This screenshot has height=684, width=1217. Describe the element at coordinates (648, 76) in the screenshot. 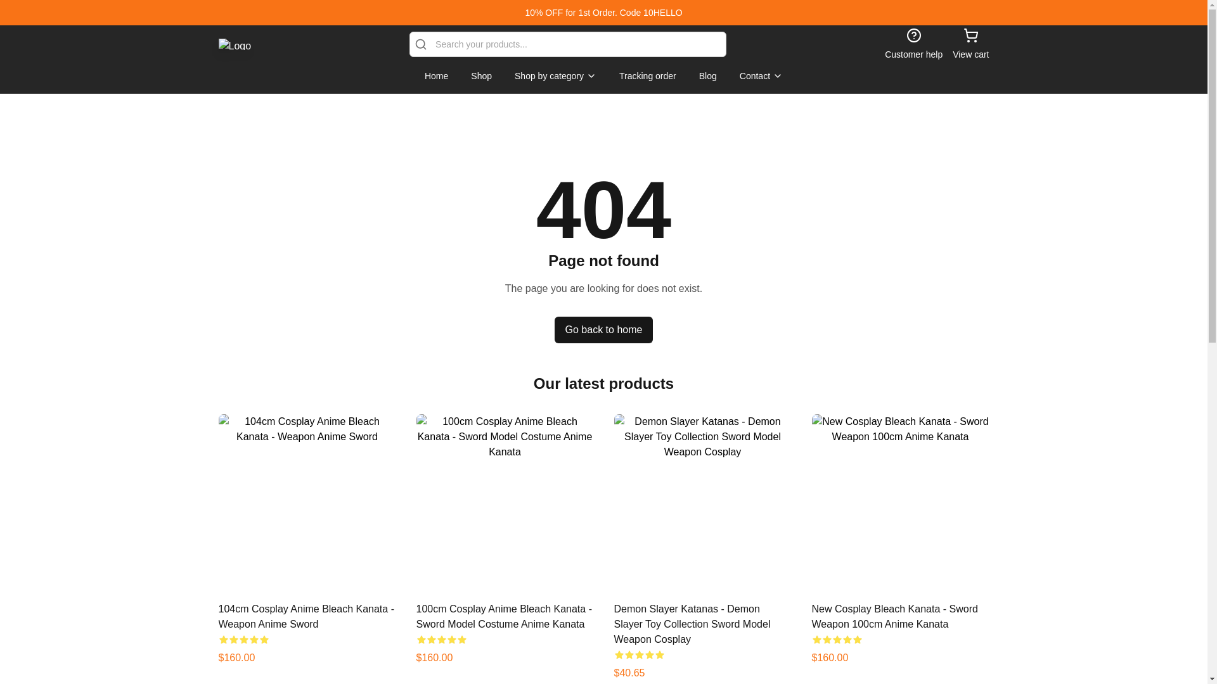

I see `Tracking order` at that location.